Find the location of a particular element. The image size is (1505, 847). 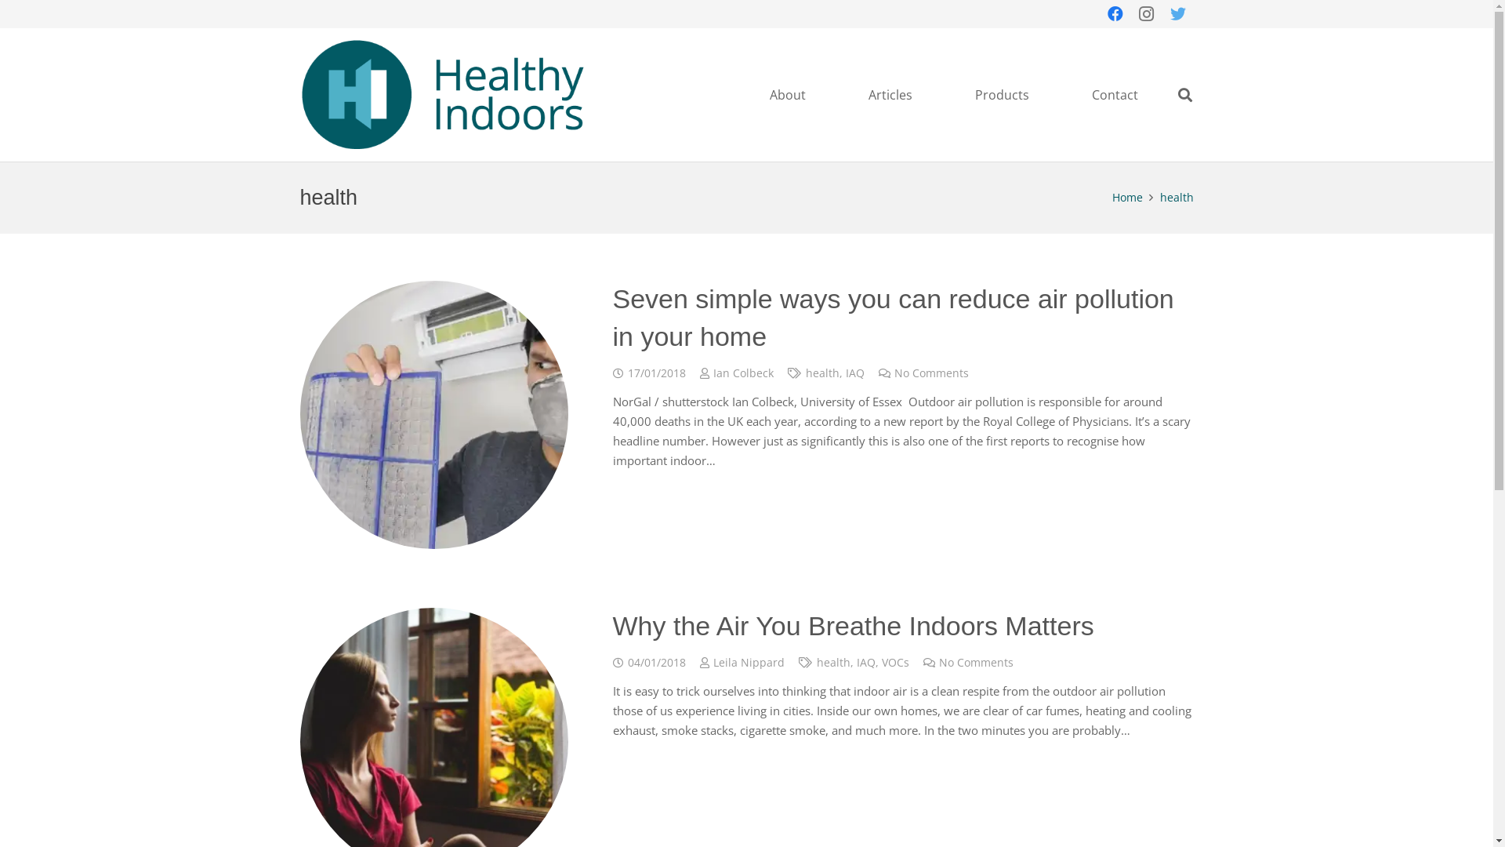

health is located at coordinates (1177, 198).